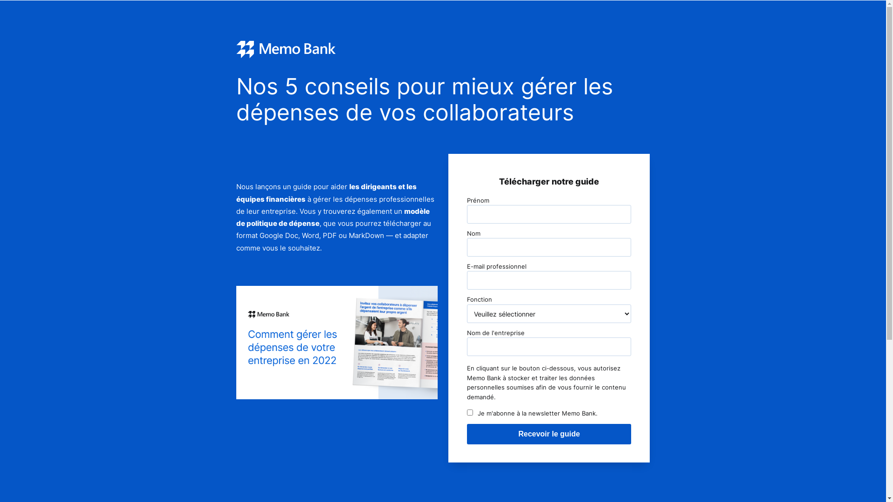 This screenshot has width=893, height=502. Describe the element at coordinates (287, 49) in the screenshot. I see `Memo-Bank-logo-white` at that location.